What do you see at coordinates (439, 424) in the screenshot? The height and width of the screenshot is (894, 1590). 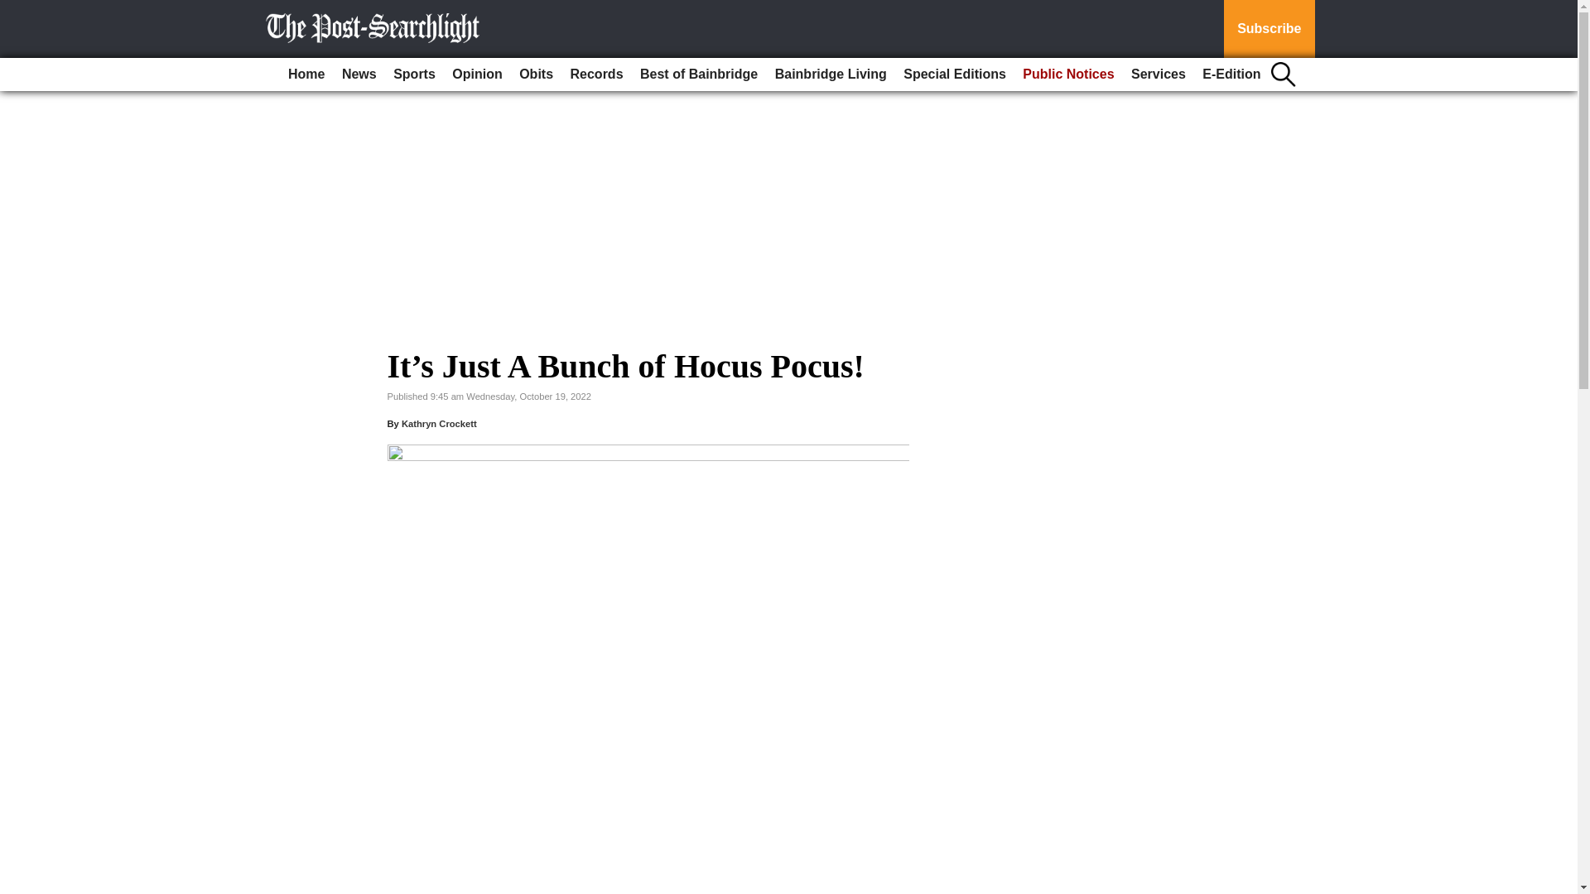 I see `Kathryn Crockett` at bounding box center [439, 424].